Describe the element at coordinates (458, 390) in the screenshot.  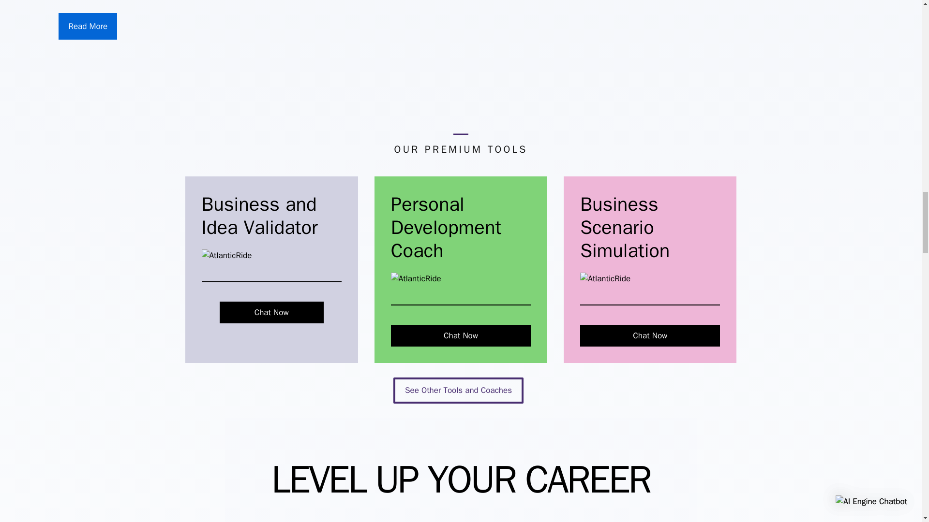
I see `See Other Tools and Coaches` at that location.